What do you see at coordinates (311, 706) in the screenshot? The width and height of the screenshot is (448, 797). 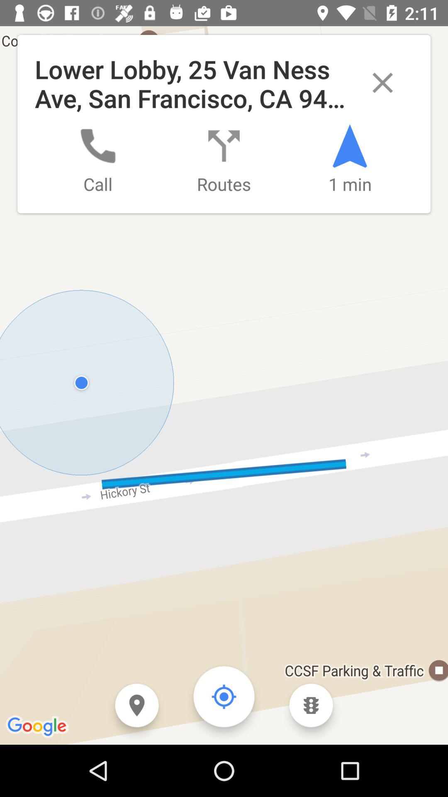 I see `traffic` at bounding box center [311, 706].